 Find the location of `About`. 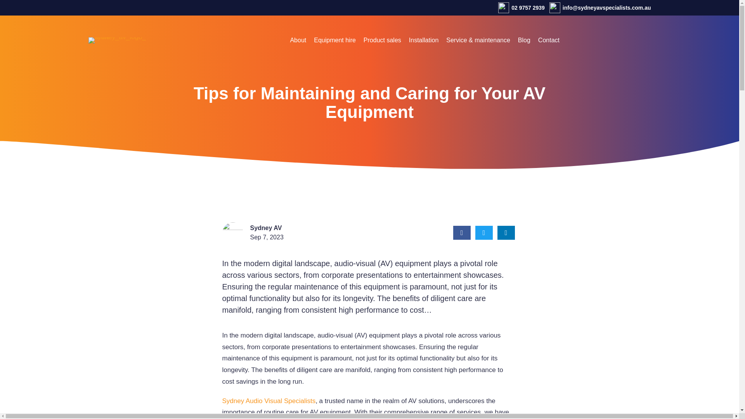

About is located at coordinates (298, 40).